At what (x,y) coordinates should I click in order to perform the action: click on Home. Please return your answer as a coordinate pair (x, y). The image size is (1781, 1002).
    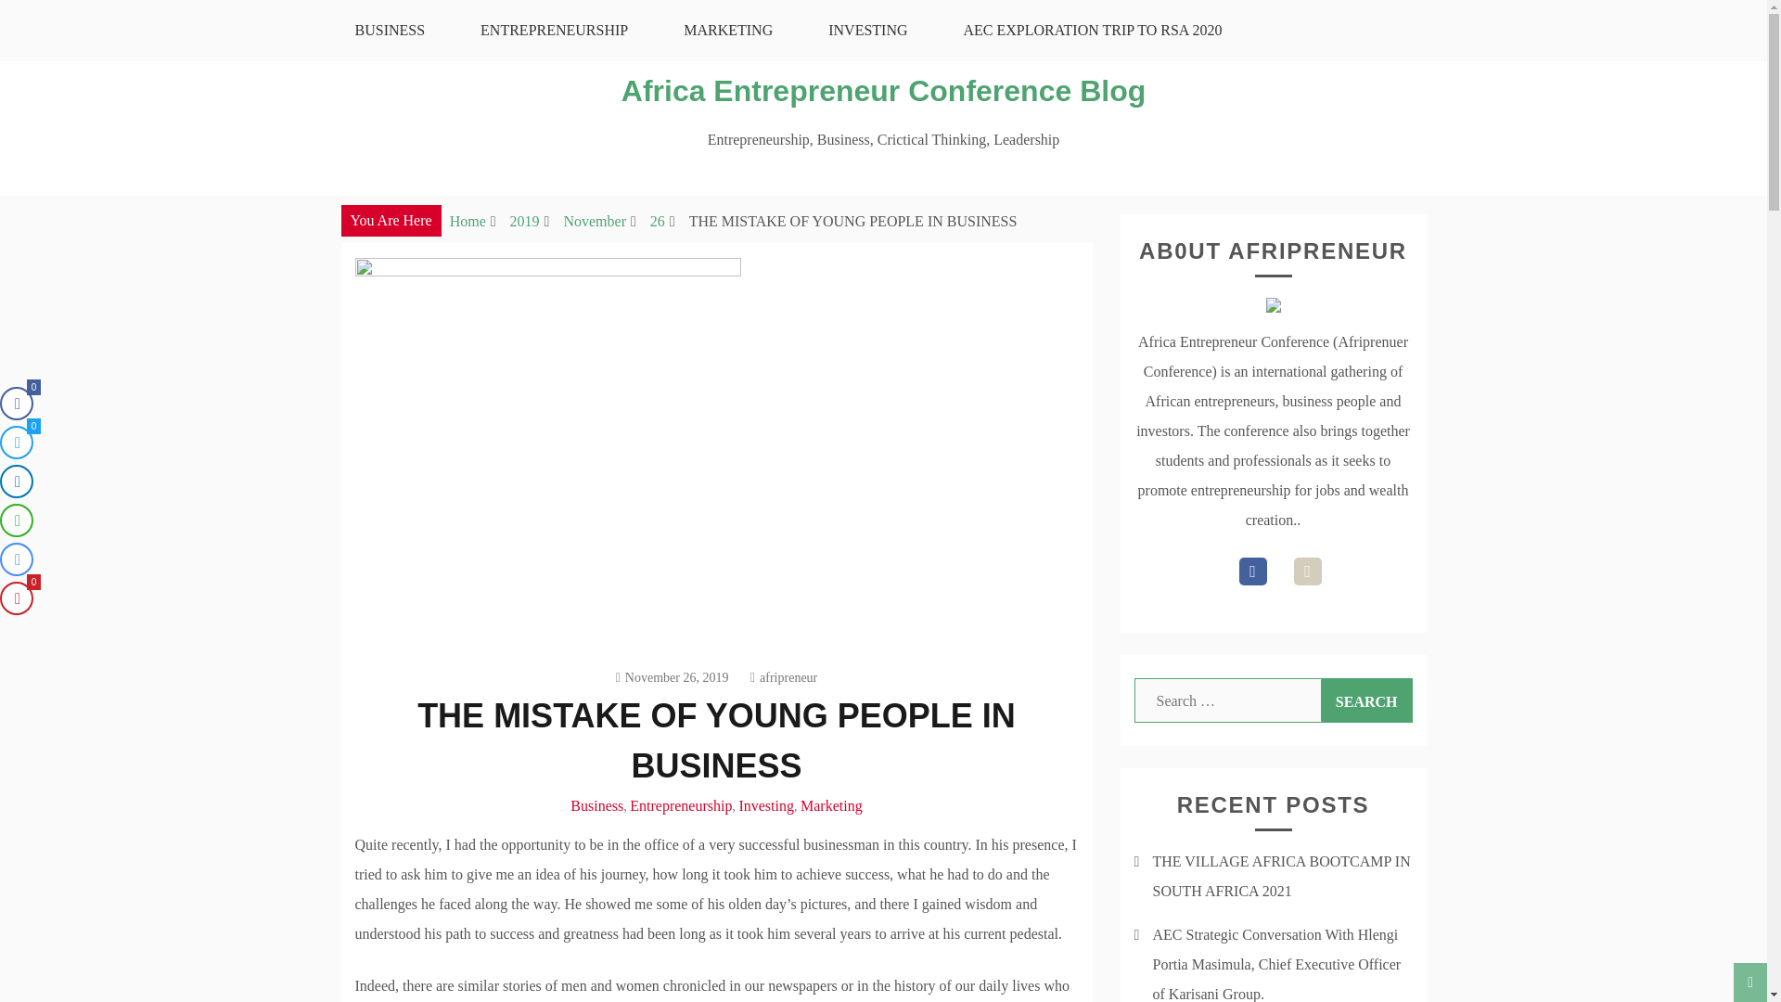
    Looking at the image, I should click on (468, 221).